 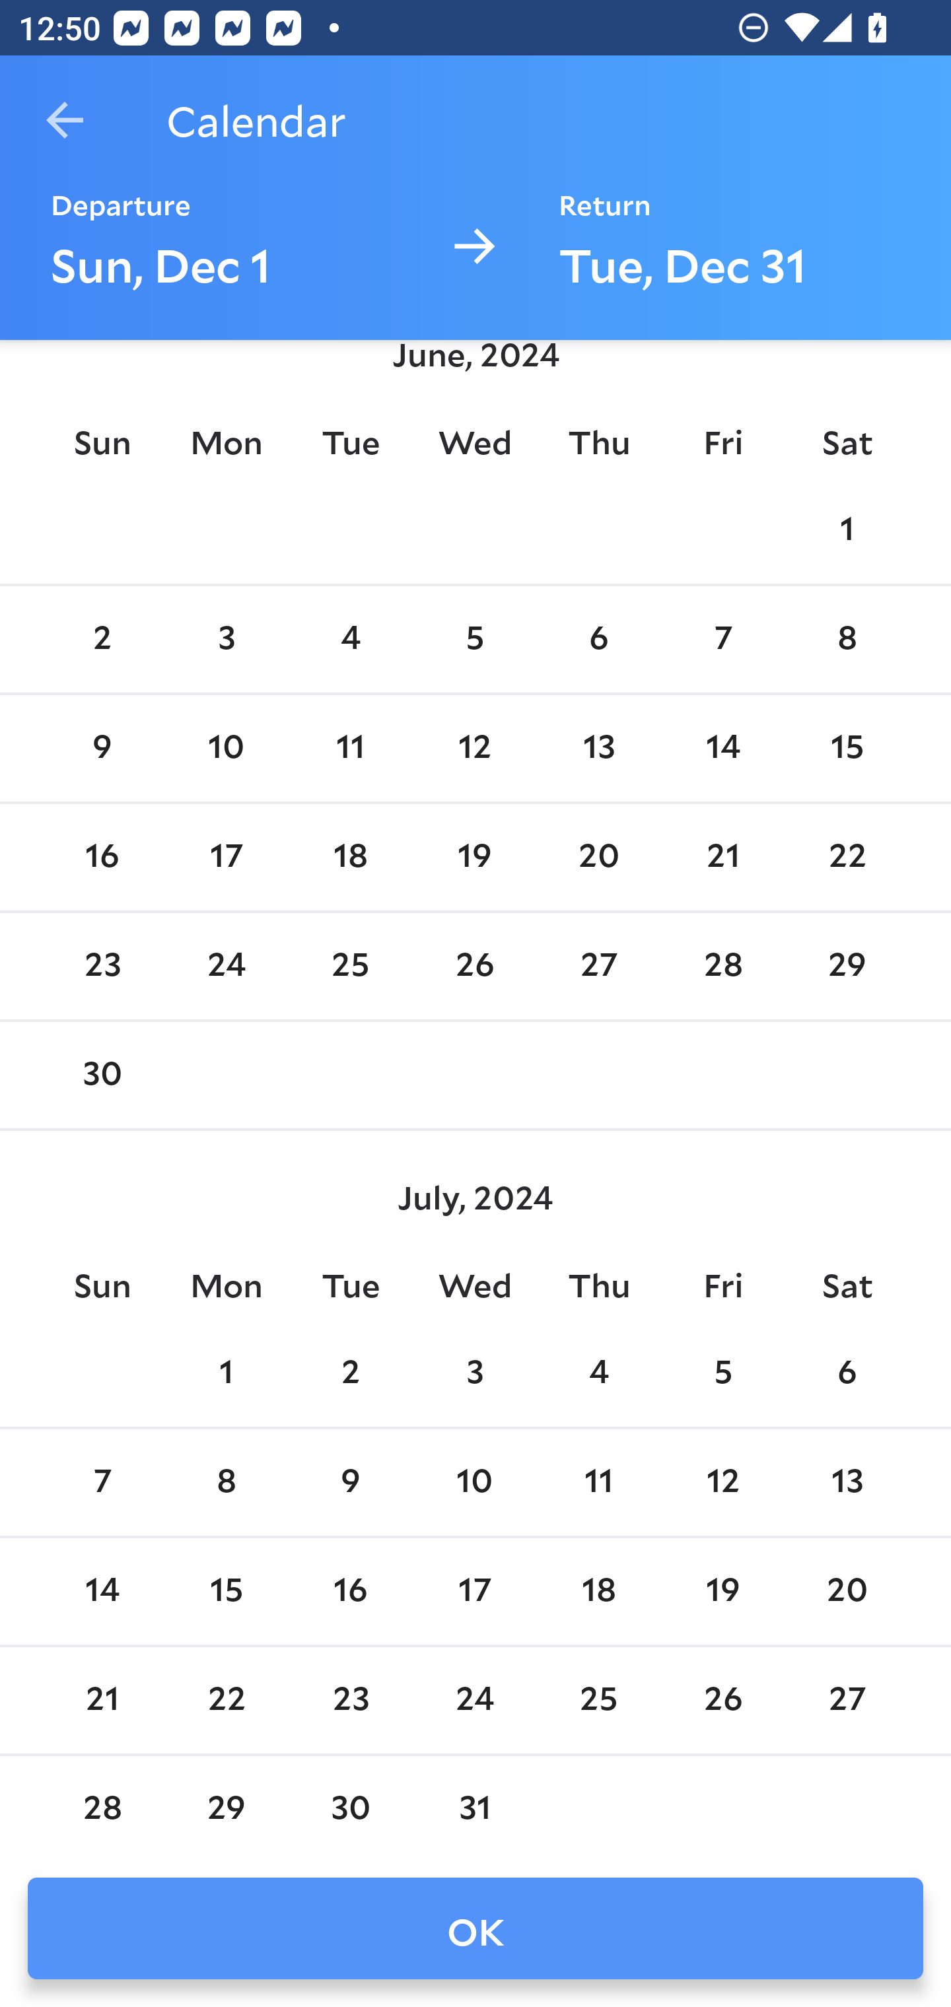 What do you see at coordinates (598, 967) in the screenshot?
I see `27` at bounding box center [598, 967].